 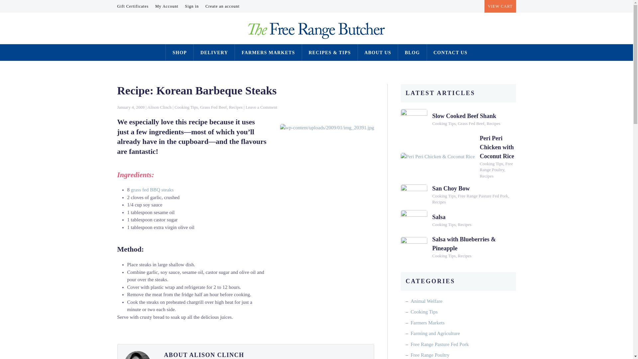 I want to click on Recipes, so click(x=439, y=202).